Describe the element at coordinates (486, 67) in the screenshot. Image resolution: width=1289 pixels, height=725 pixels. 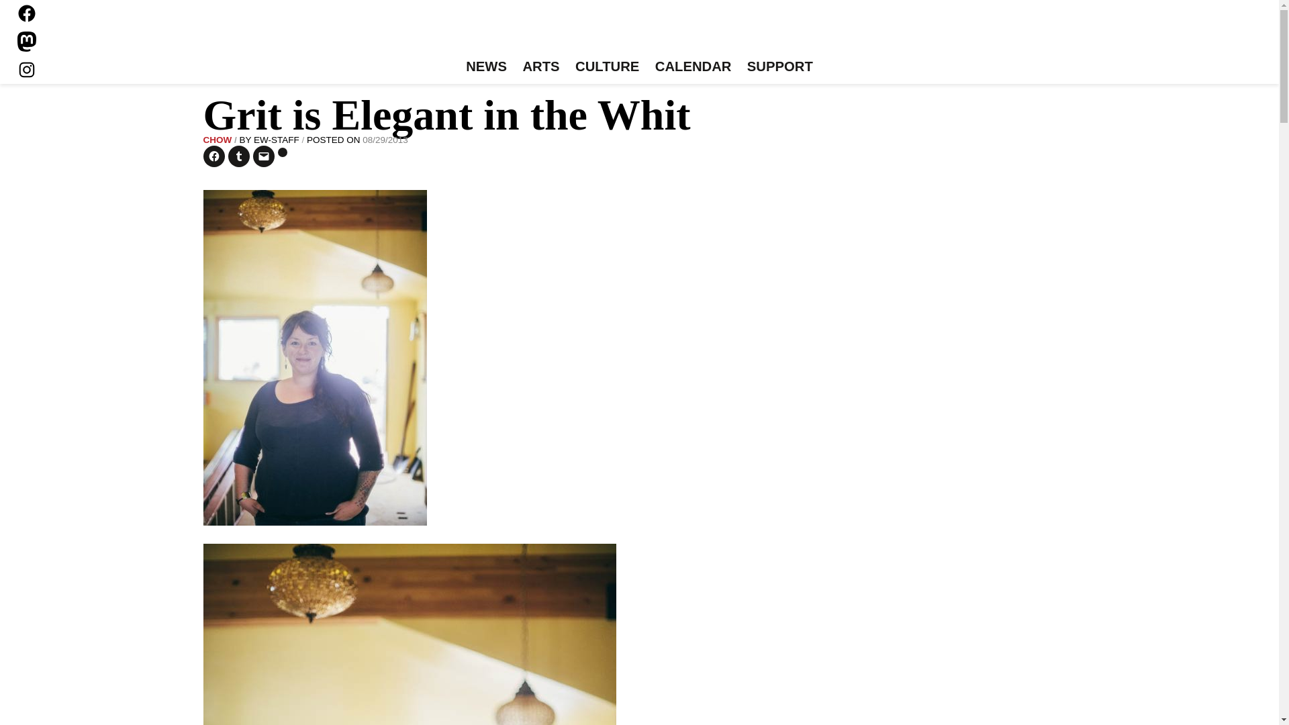
I see `NEWS` at that location.